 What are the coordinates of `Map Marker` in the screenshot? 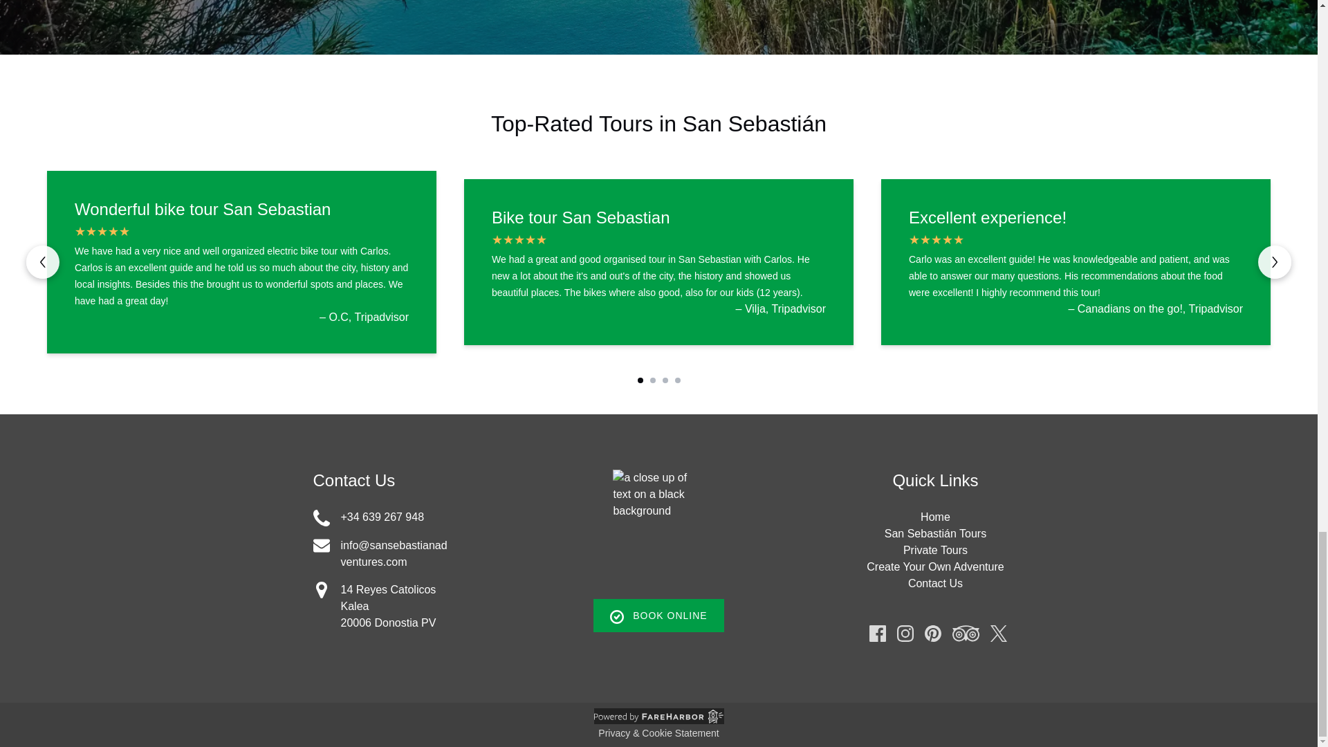 It's located at (321, 590).